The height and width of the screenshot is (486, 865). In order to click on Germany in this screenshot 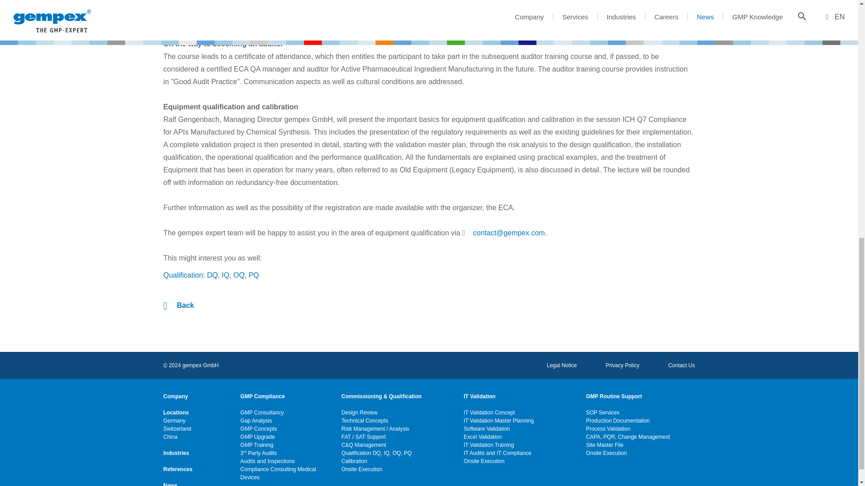, I will do `click(174, 420)`.